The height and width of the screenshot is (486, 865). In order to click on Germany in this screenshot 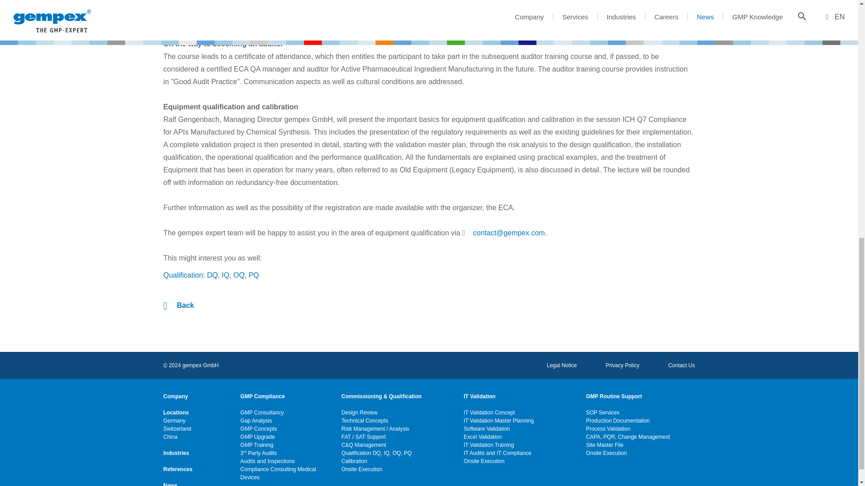, I will do `click(174, 420)`.